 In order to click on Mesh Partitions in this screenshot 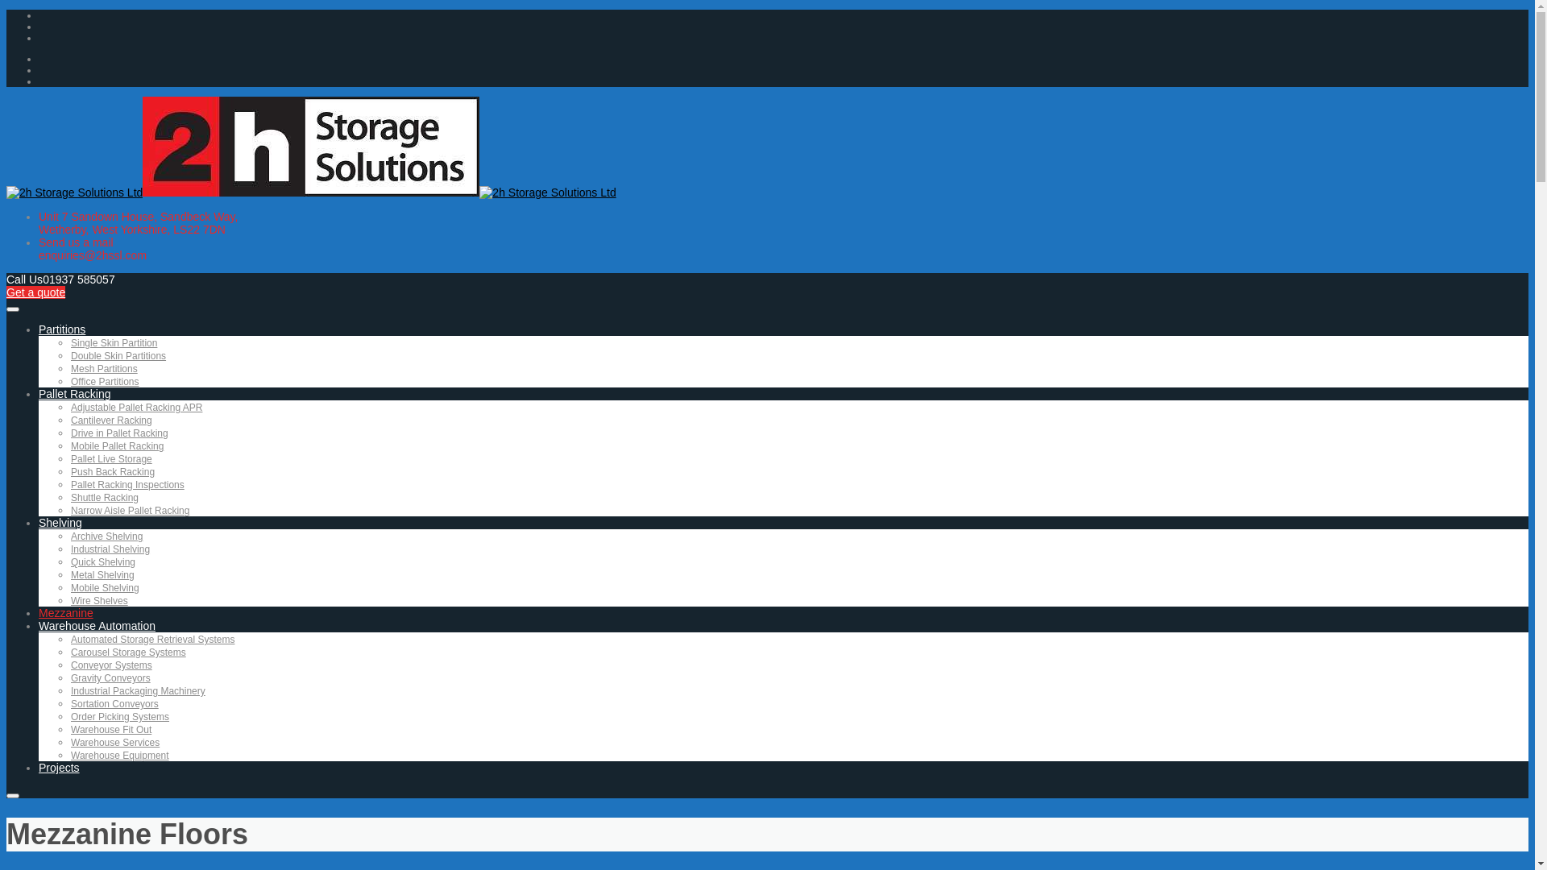, I will do `click(105, 369)`.